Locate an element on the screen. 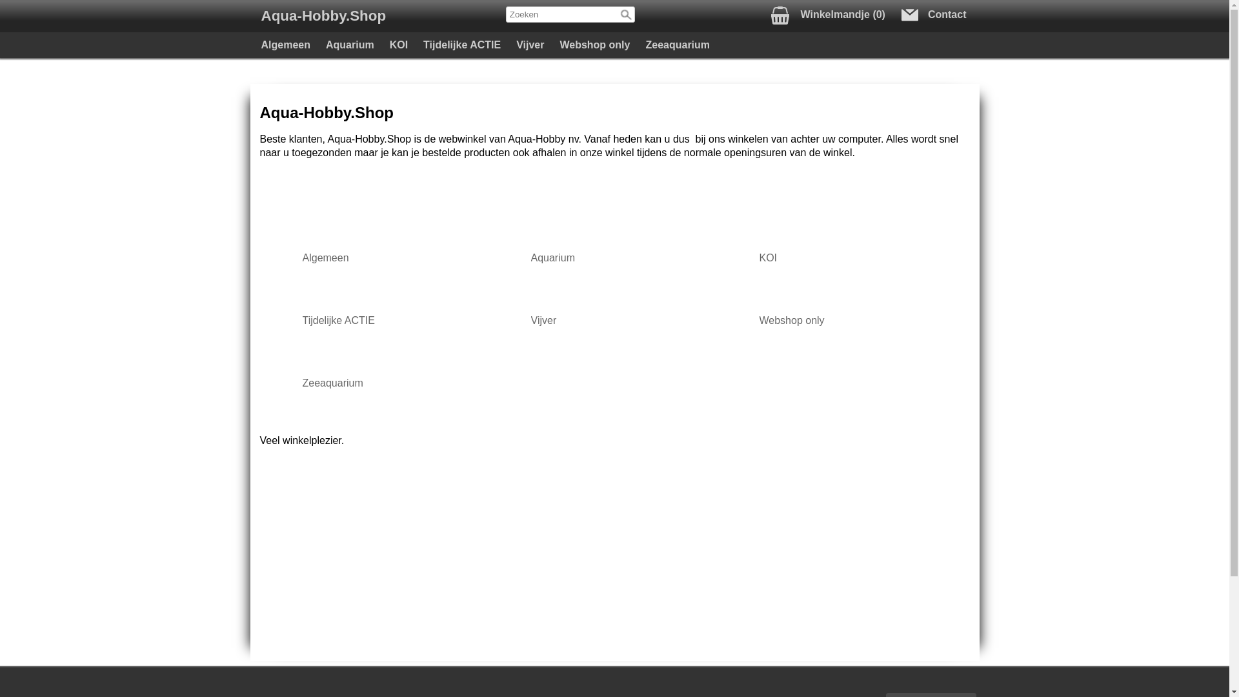  Aquarium is located at coordinates (614, 257).